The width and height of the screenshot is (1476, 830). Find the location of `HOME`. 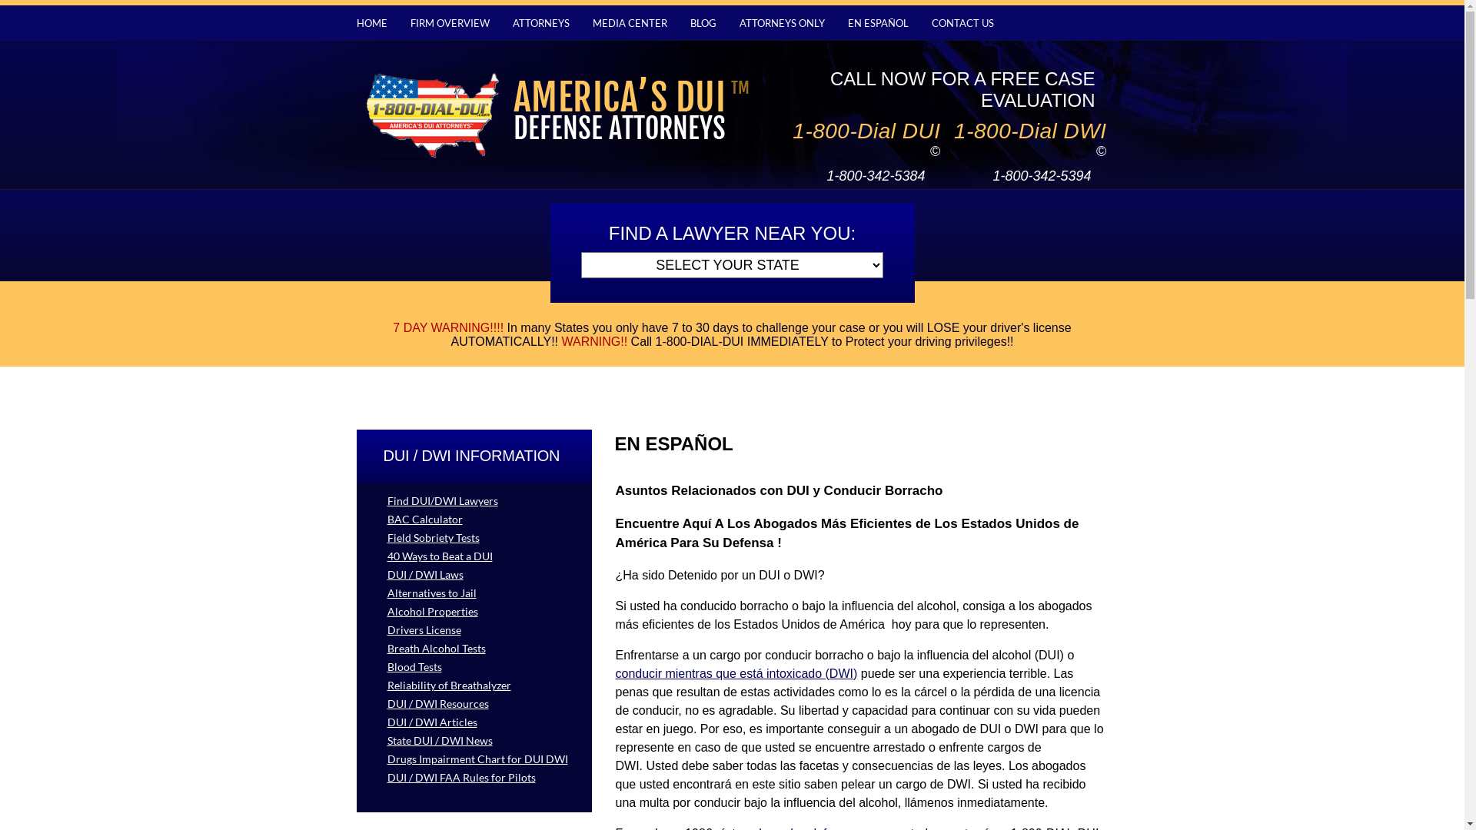

HOME is located at coordinates (372, 23).